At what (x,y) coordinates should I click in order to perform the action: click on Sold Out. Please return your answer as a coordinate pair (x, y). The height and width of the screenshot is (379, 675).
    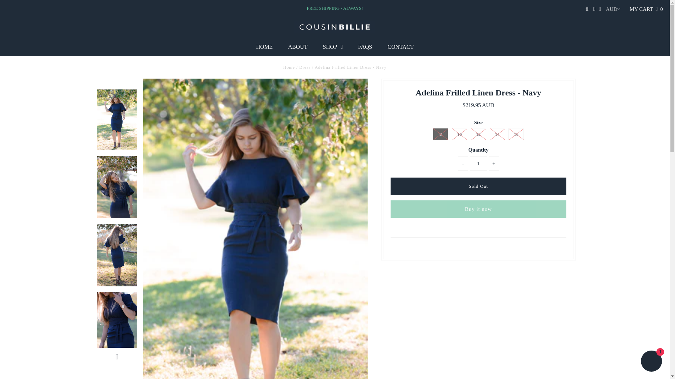
    Looking at the image, I should click on (478, 186).